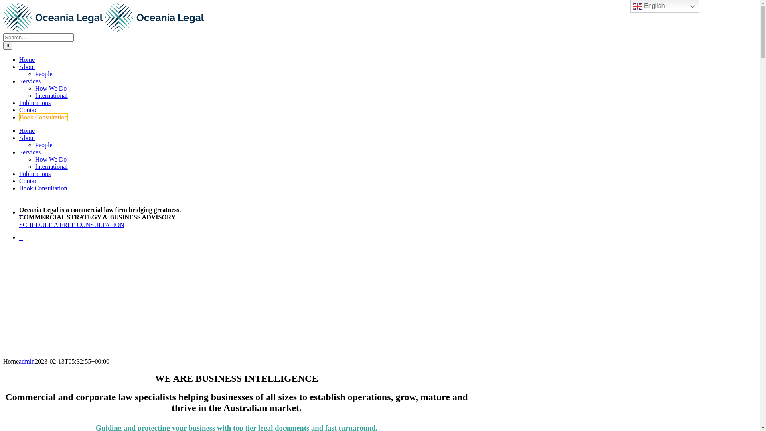  What do you see at coordinates (43, 117) in the screenshot?
I see `Book Consultation` at bounding box center [43, 117].